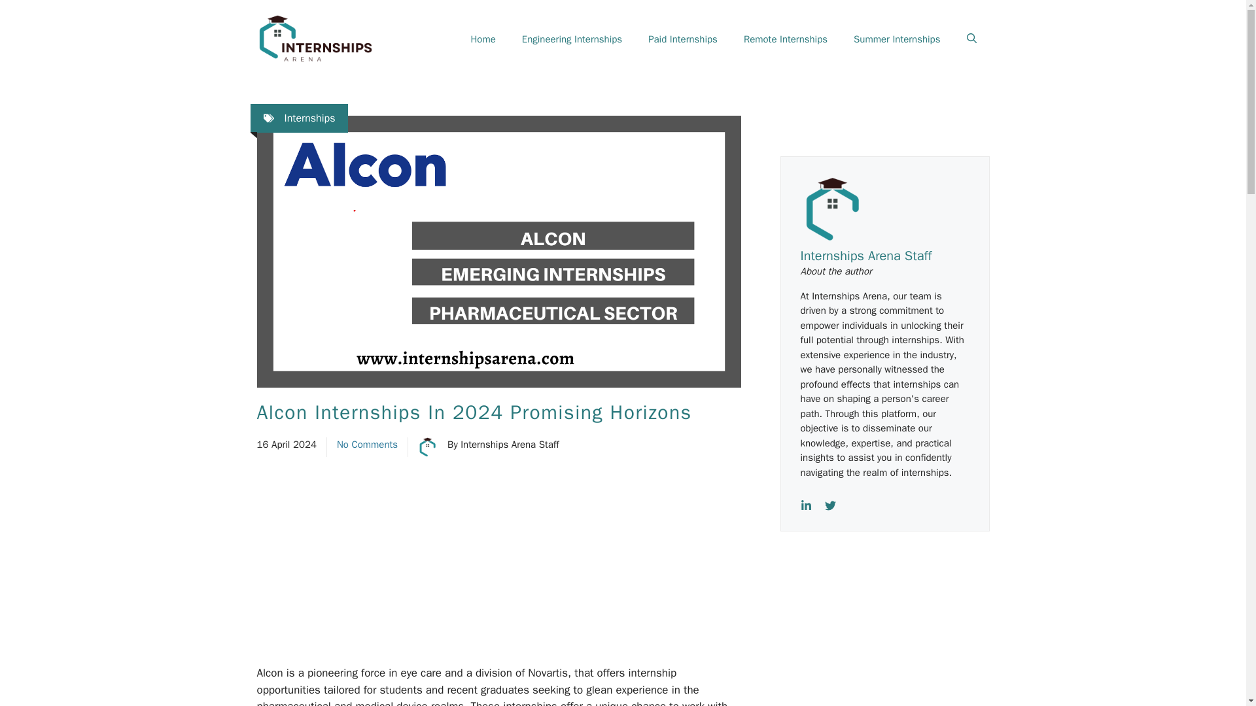 The width and height of the screenshot is (1256, 706). Describe the element at coordinates (483, 39) in the screenshot. I see `Home` at that location.